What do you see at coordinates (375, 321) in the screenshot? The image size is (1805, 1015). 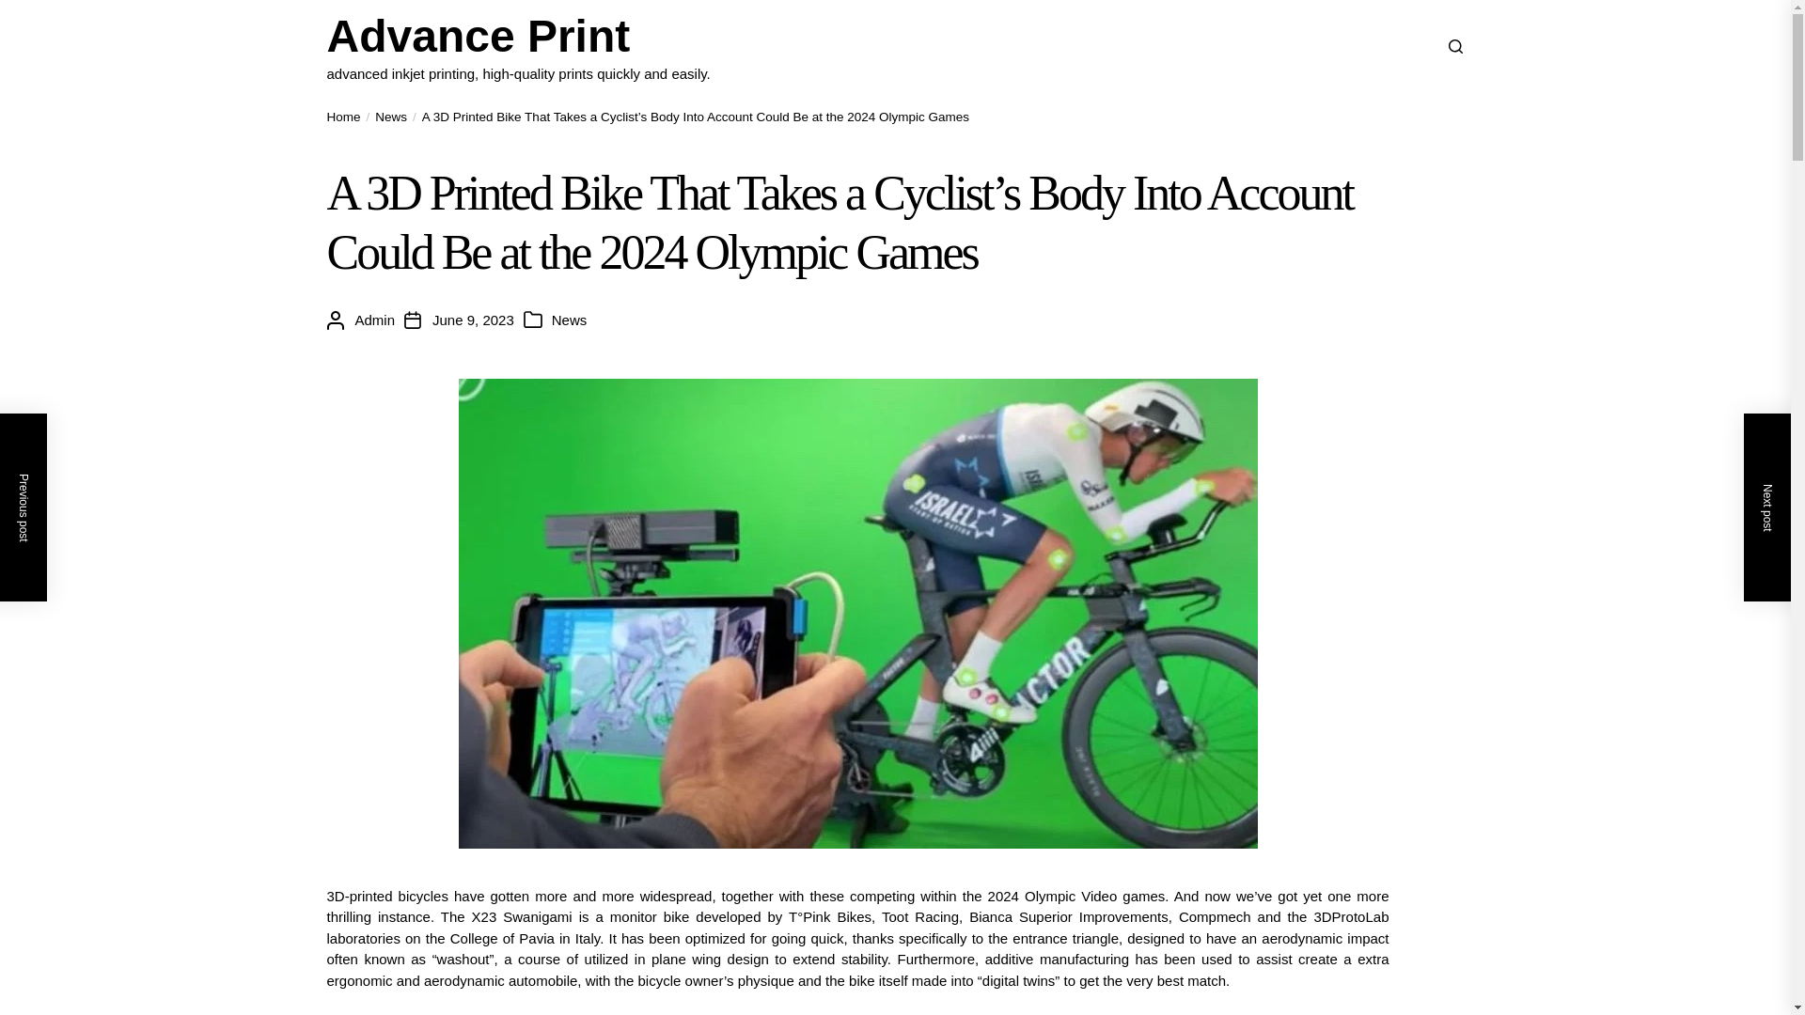 I see `Admin` at bounding box center [375, 321].